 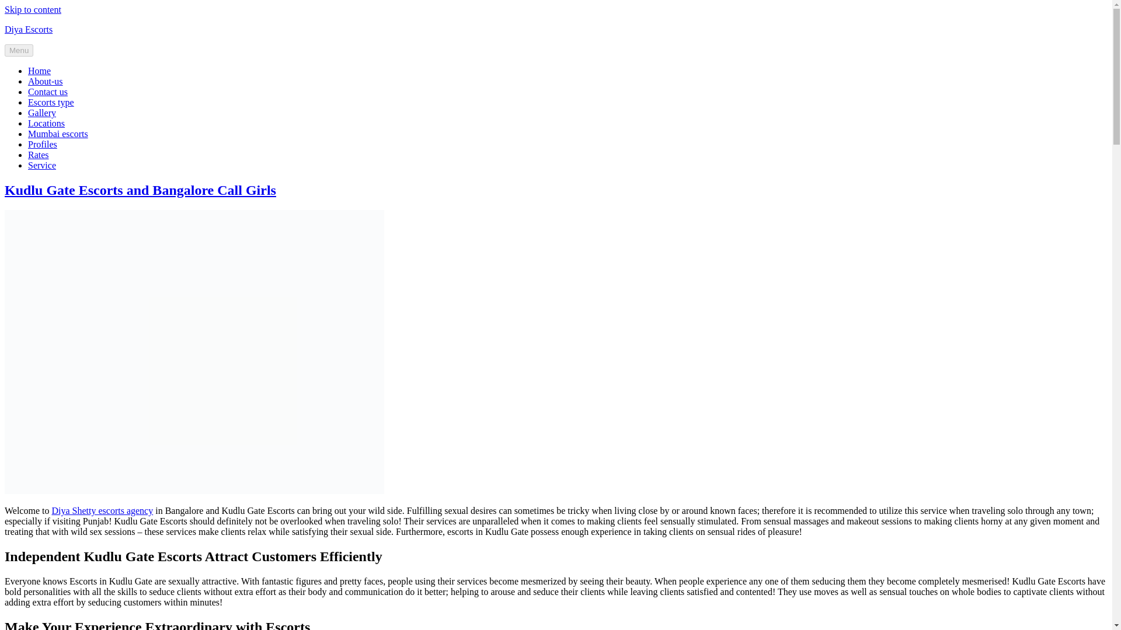 I want to click on Kudlu Gate Escorts and Bangalore Call Girls, so click(x=140, y=190).